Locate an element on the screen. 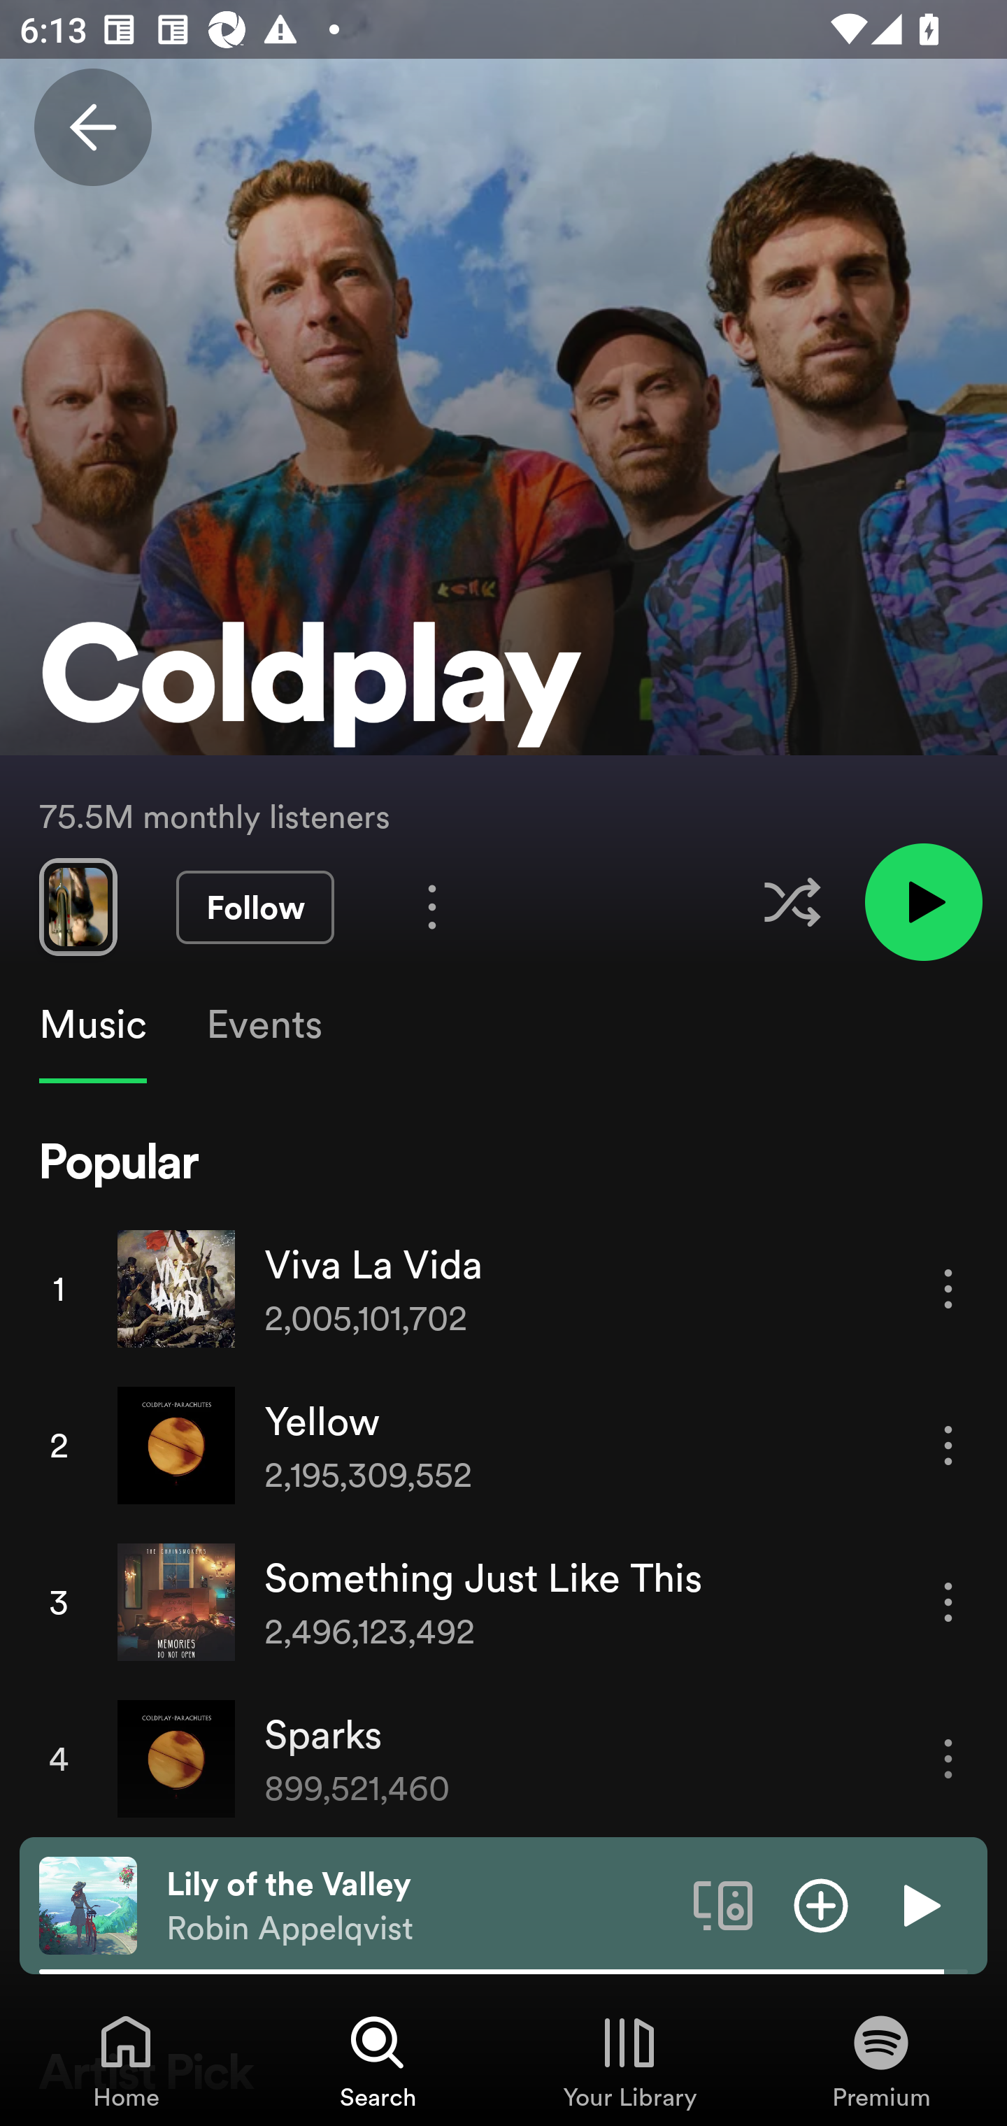  Your Library, Tab 3 of 4 Your Library Your Library is located at coordinates (629, 2060).